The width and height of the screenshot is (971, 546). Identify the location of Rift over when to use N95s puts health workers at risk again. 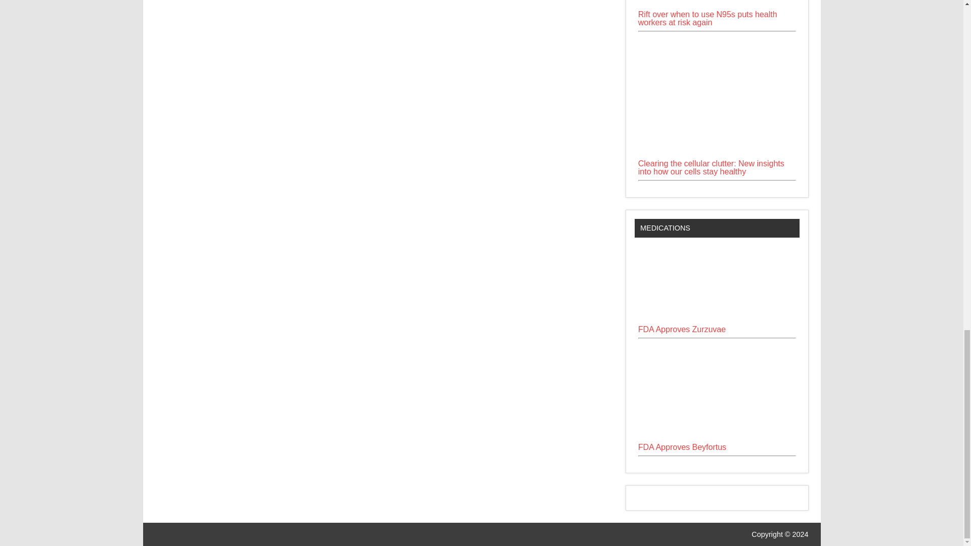
(717, 5).